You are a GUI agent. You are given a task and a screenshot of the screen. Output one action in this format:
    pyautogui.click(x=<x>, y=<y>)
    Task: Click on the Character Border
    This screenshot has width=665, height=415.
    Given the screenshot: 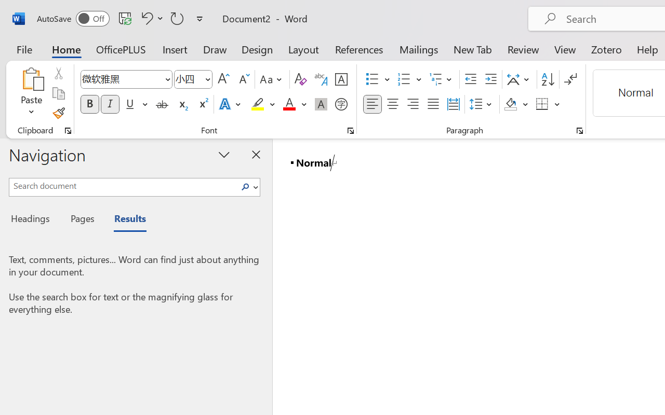 What is the action you would take?
    pyautogui.click(x=341, y=79)
    